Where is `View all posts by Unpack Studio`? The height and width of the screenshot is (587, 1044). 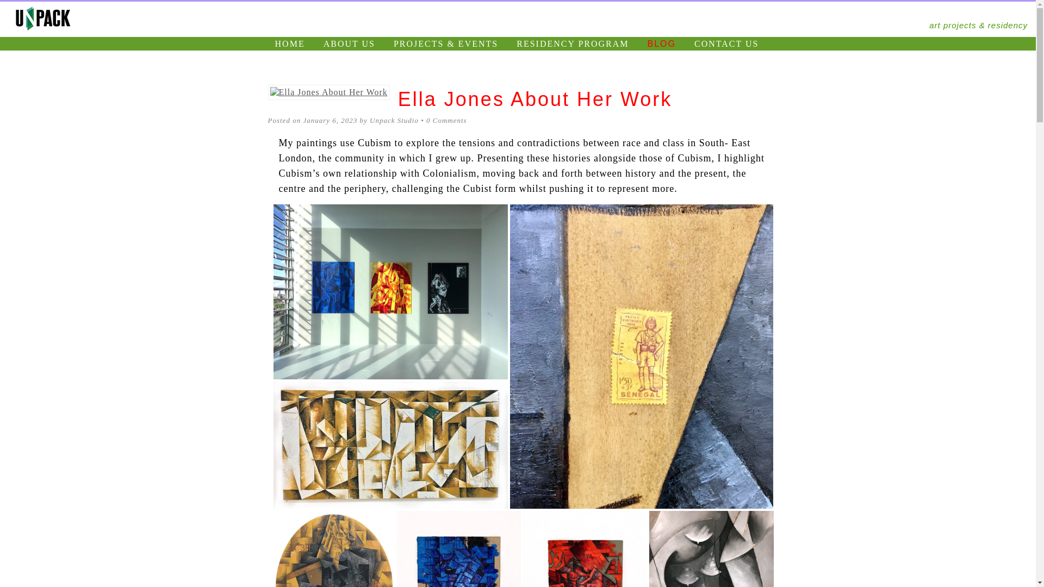 View all posts by Unpack Studio is located at coordinates (394, 120).